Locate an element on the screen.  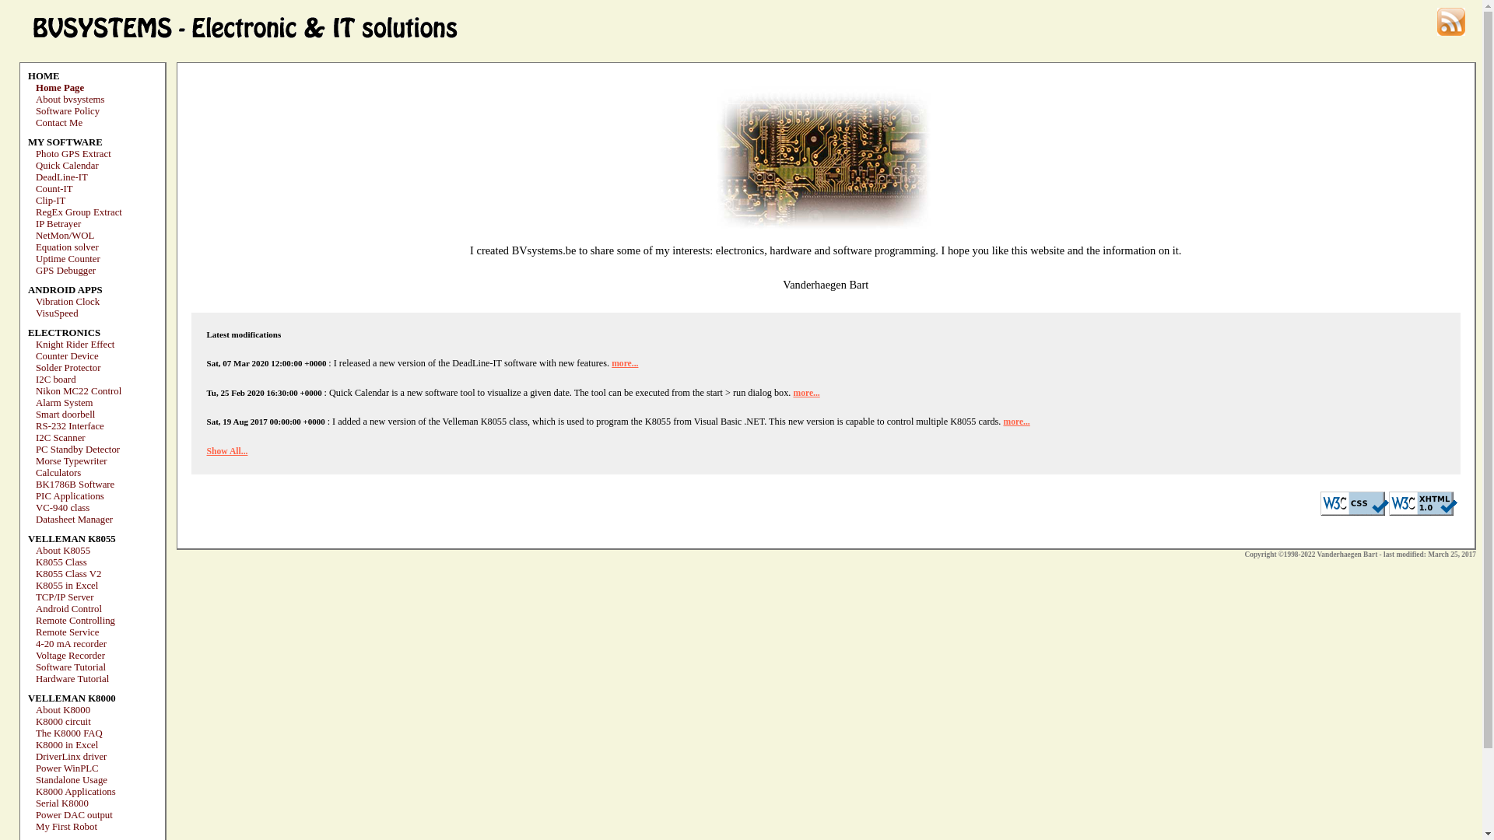
Equation solver is located at coordinates (67, 247).